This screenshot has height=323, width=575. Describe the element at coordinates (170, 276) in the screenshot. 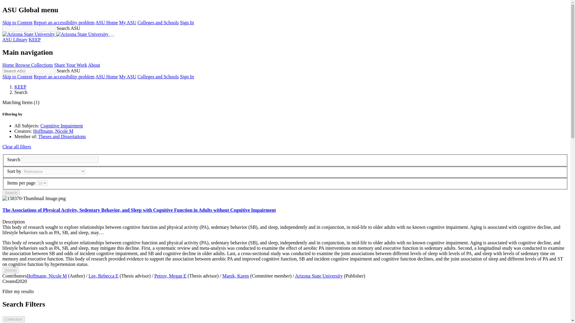

I see `Petrov, Megan E` at that location.